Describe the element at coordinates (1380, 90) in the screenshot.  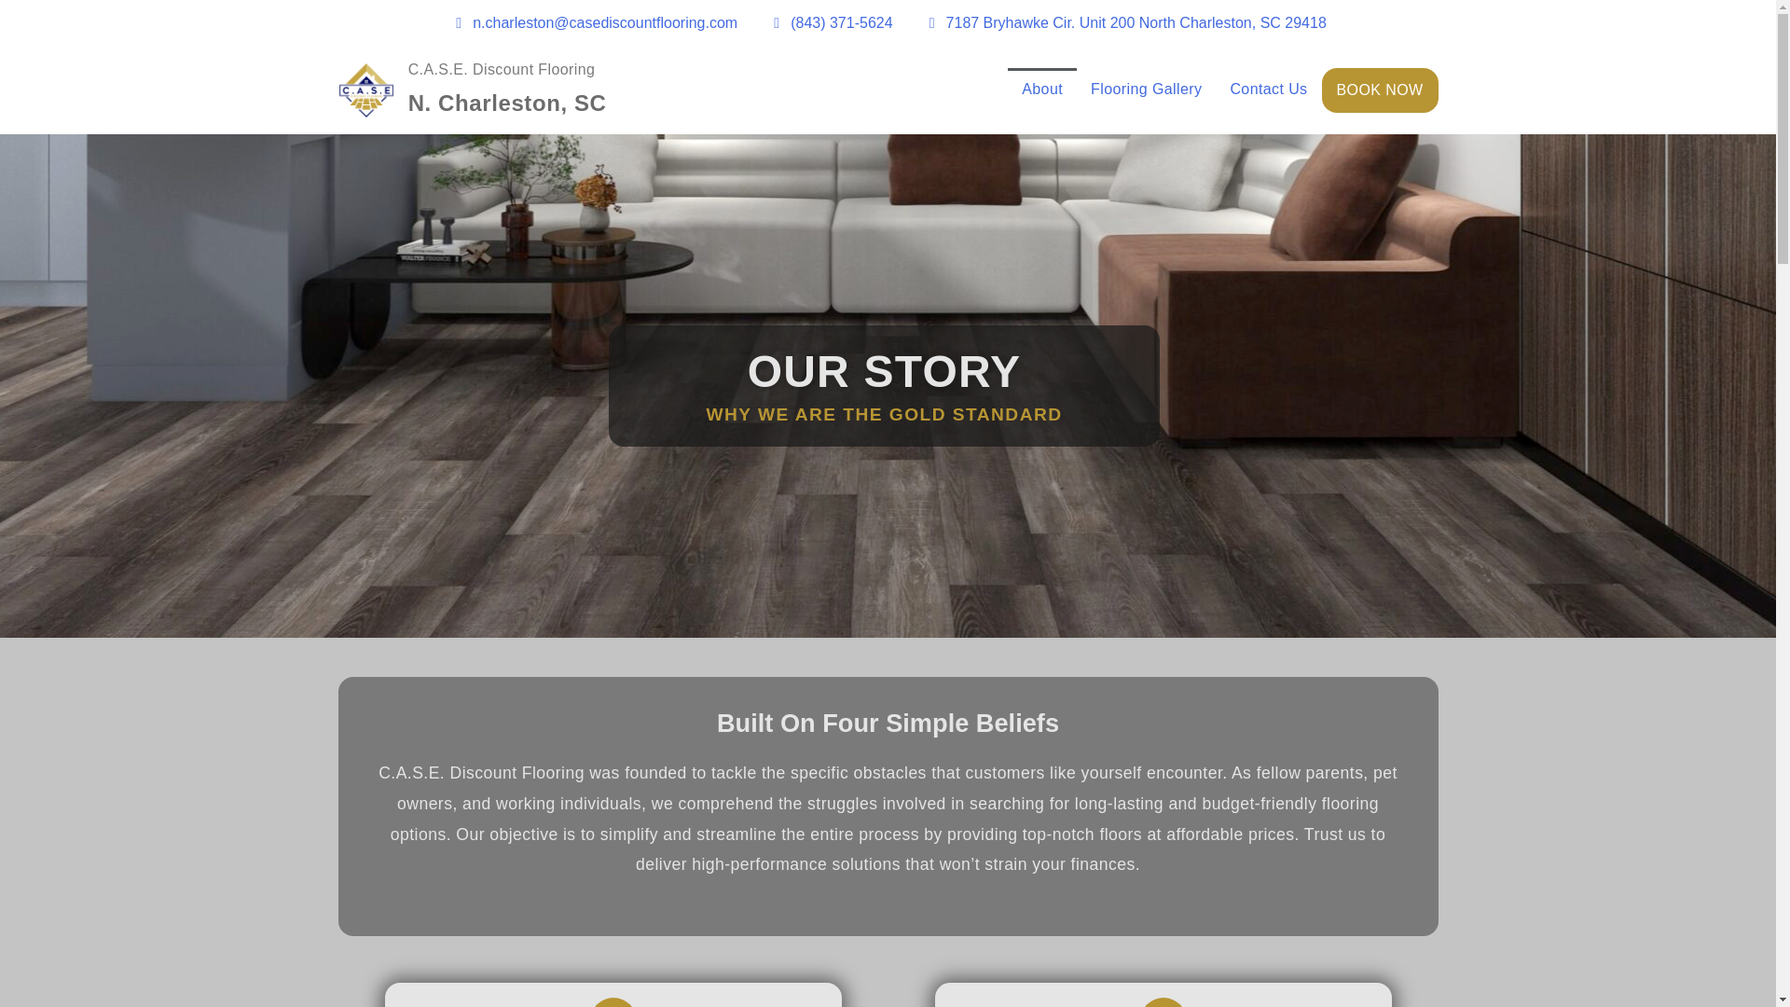
I see `BOOK NOW` at that location.